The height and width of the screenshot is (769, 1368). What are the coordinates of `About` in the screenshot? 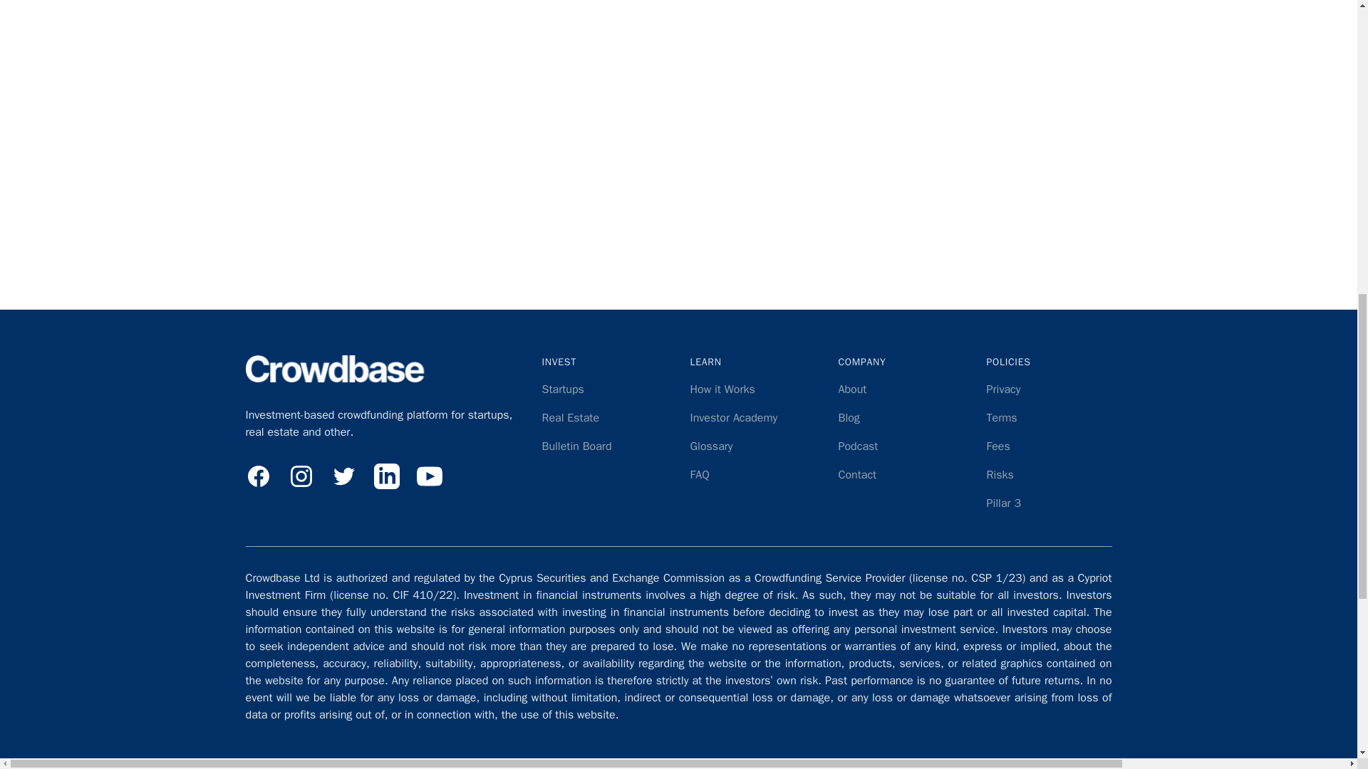 It's located at (851, 389).